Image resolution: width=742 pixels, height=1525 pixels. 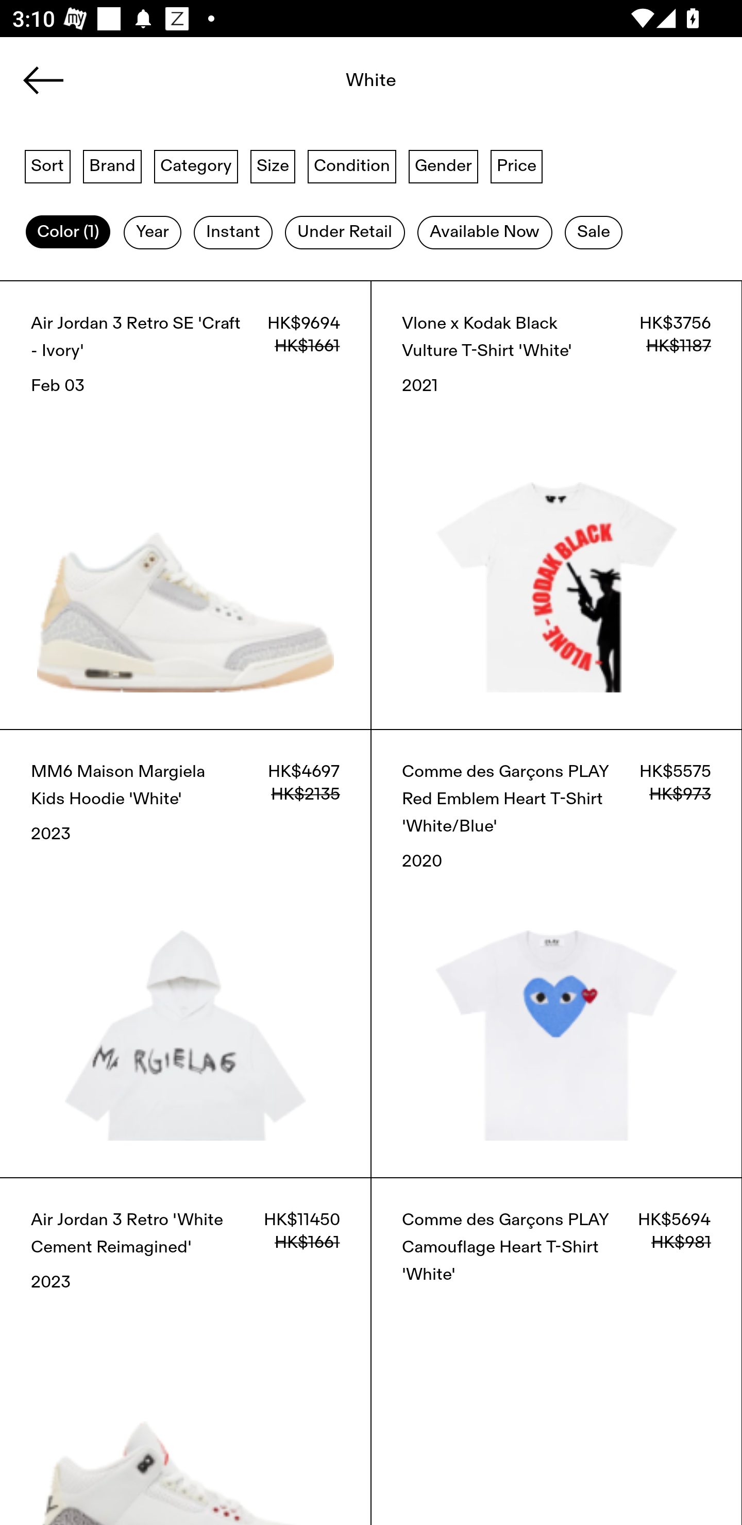 I want to click on Under Retail, so click(x=345, y=232).